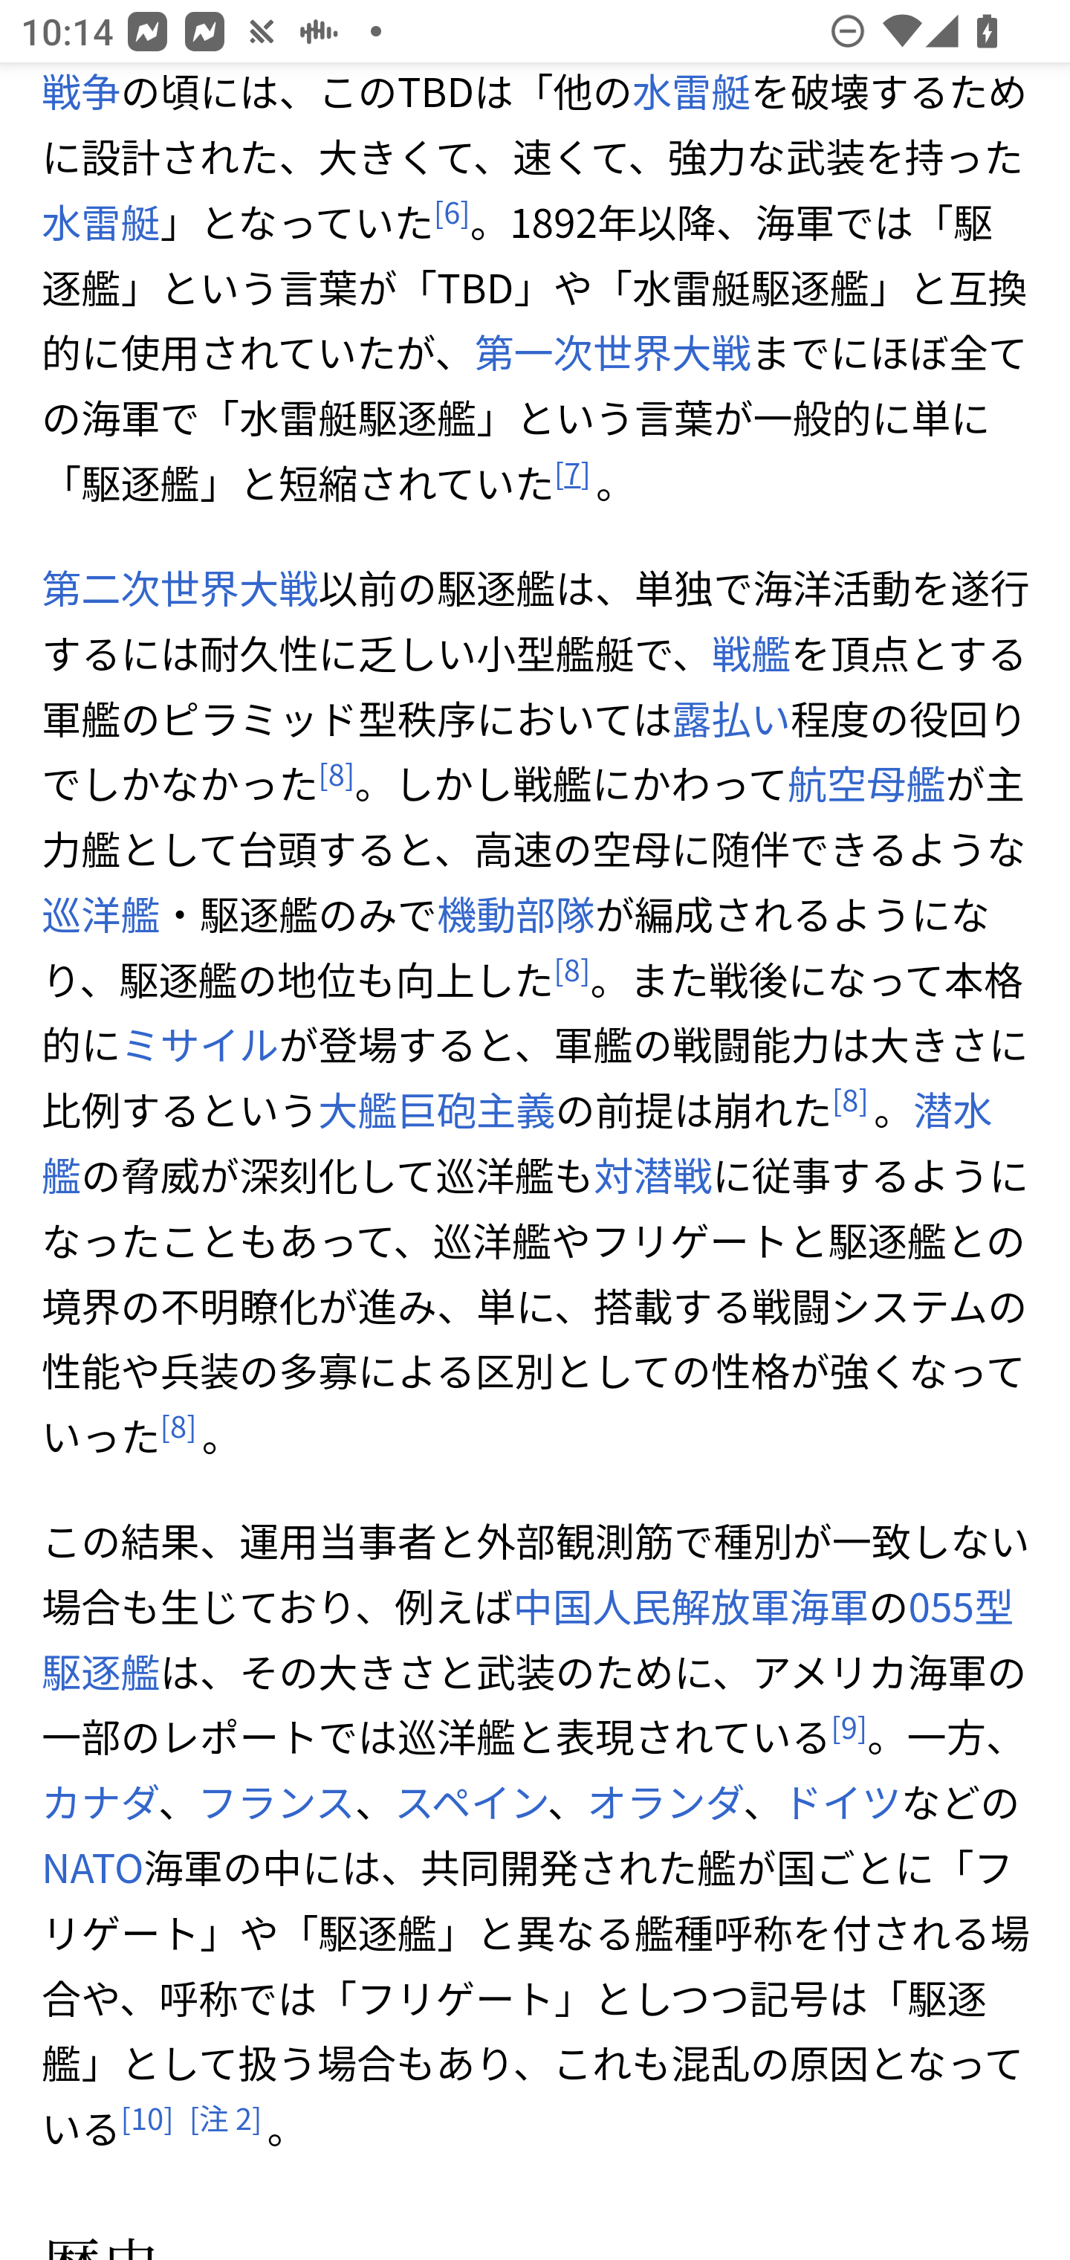 The image size is (1070, 2260). What do you see at coordinates (178, 1427) in the screenshot?
I see `[] [ 8 ]` at bounding box center [178, 1427].